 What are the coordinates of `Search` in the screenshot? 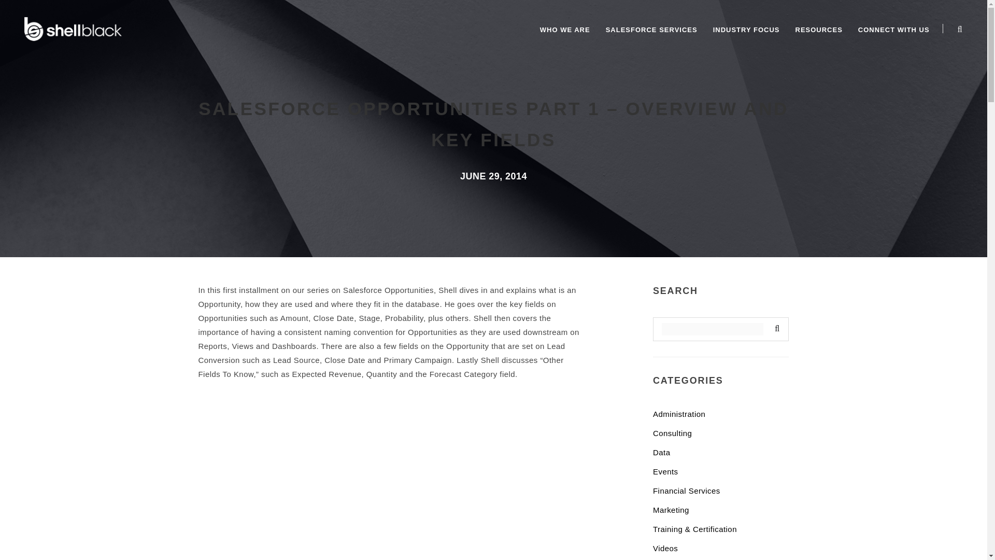 It's located at (775, 329).